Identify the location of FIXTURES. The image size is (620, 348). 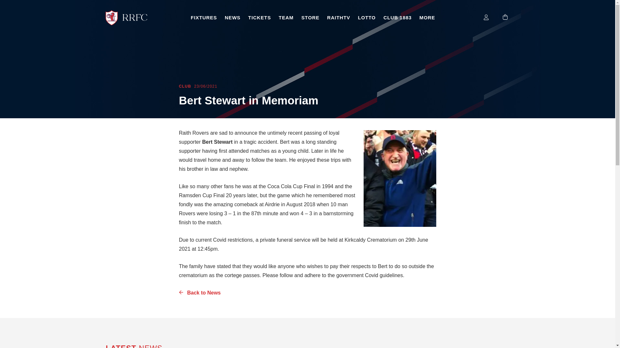
(204, 18).